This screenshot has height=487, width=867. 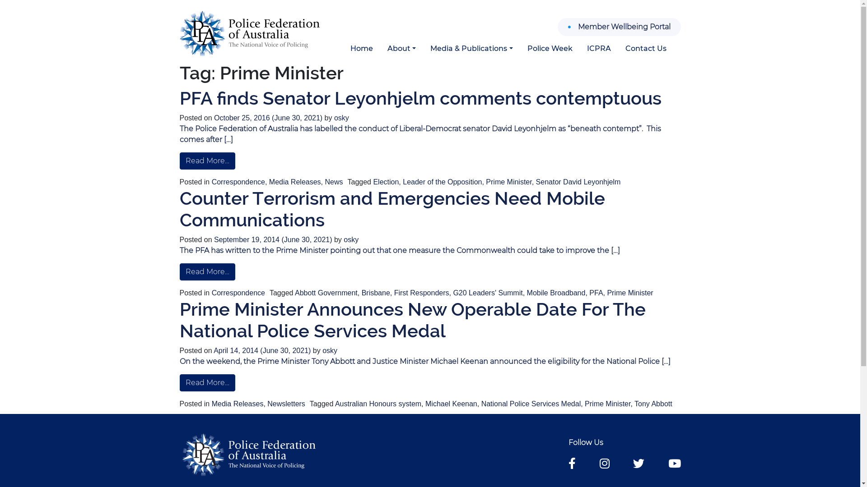 What do you see at coordinates (596, 293) in the screenshot?
I see `PFA` at bounding box center [596, 293].